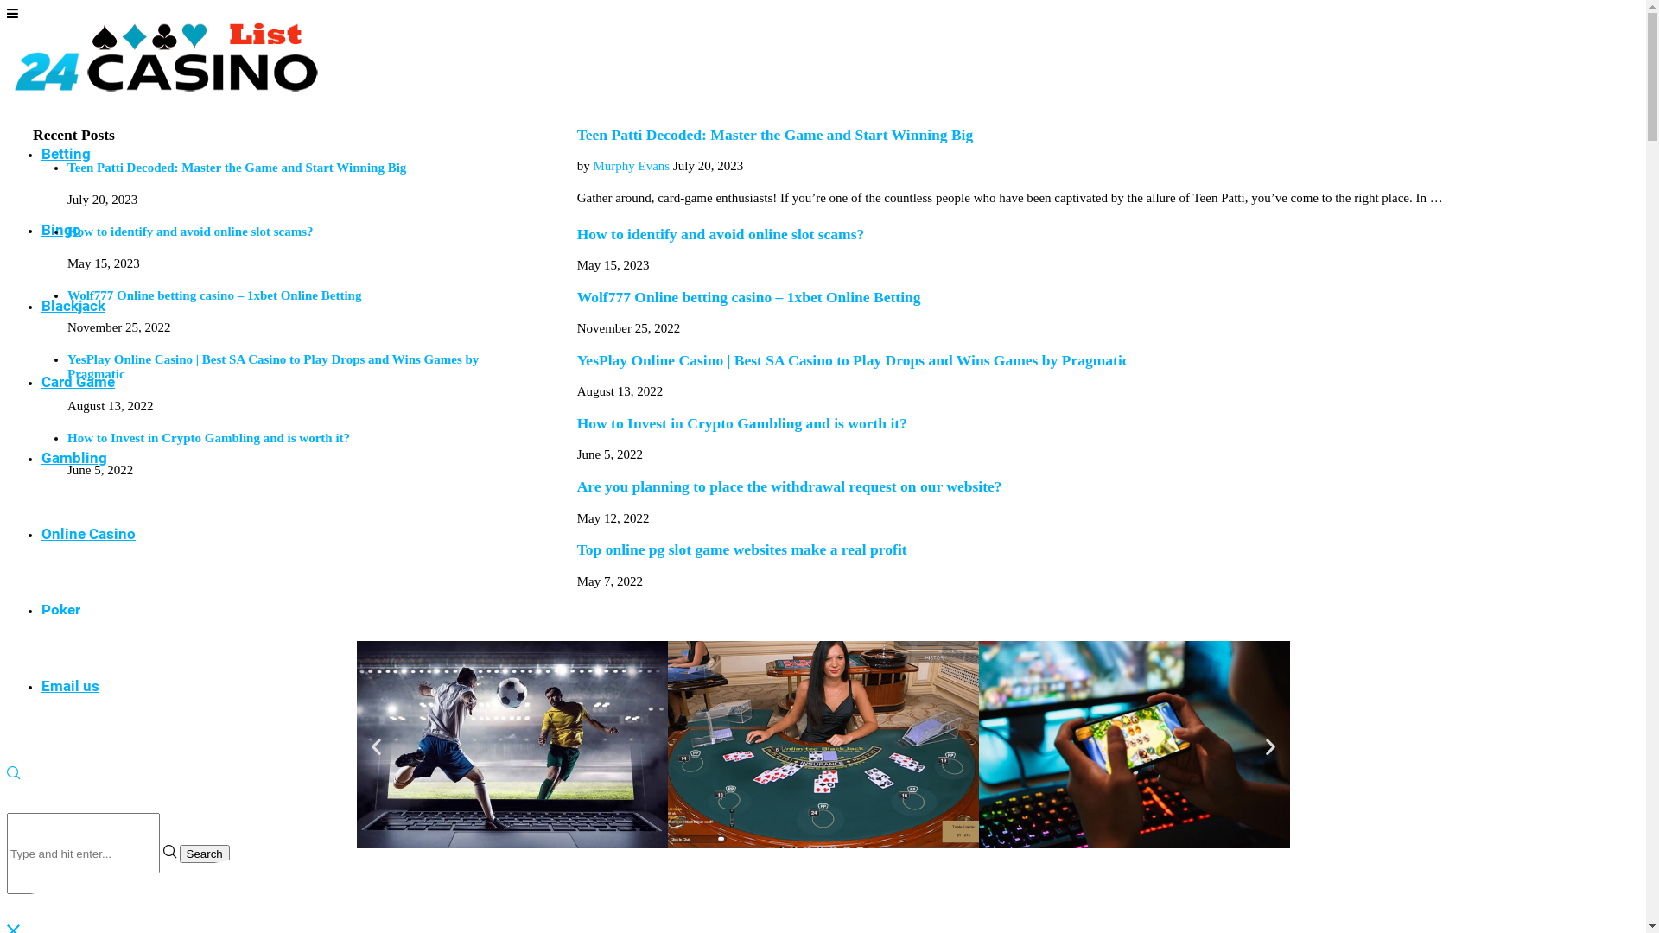  Describe the element at coordinates (205, 854) in the screenshot. I see `Search` at that location.